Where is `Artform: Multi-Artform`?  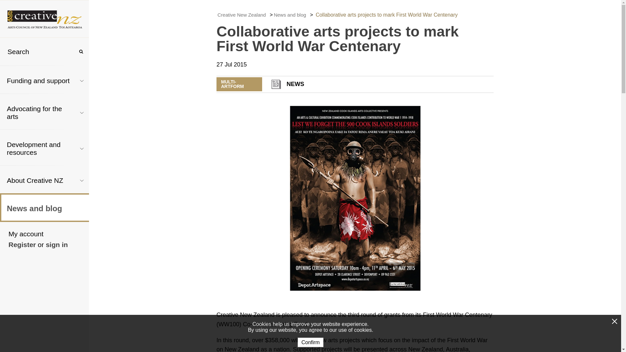 Artform: Multi-Artform is located at coordinates (239, 84).